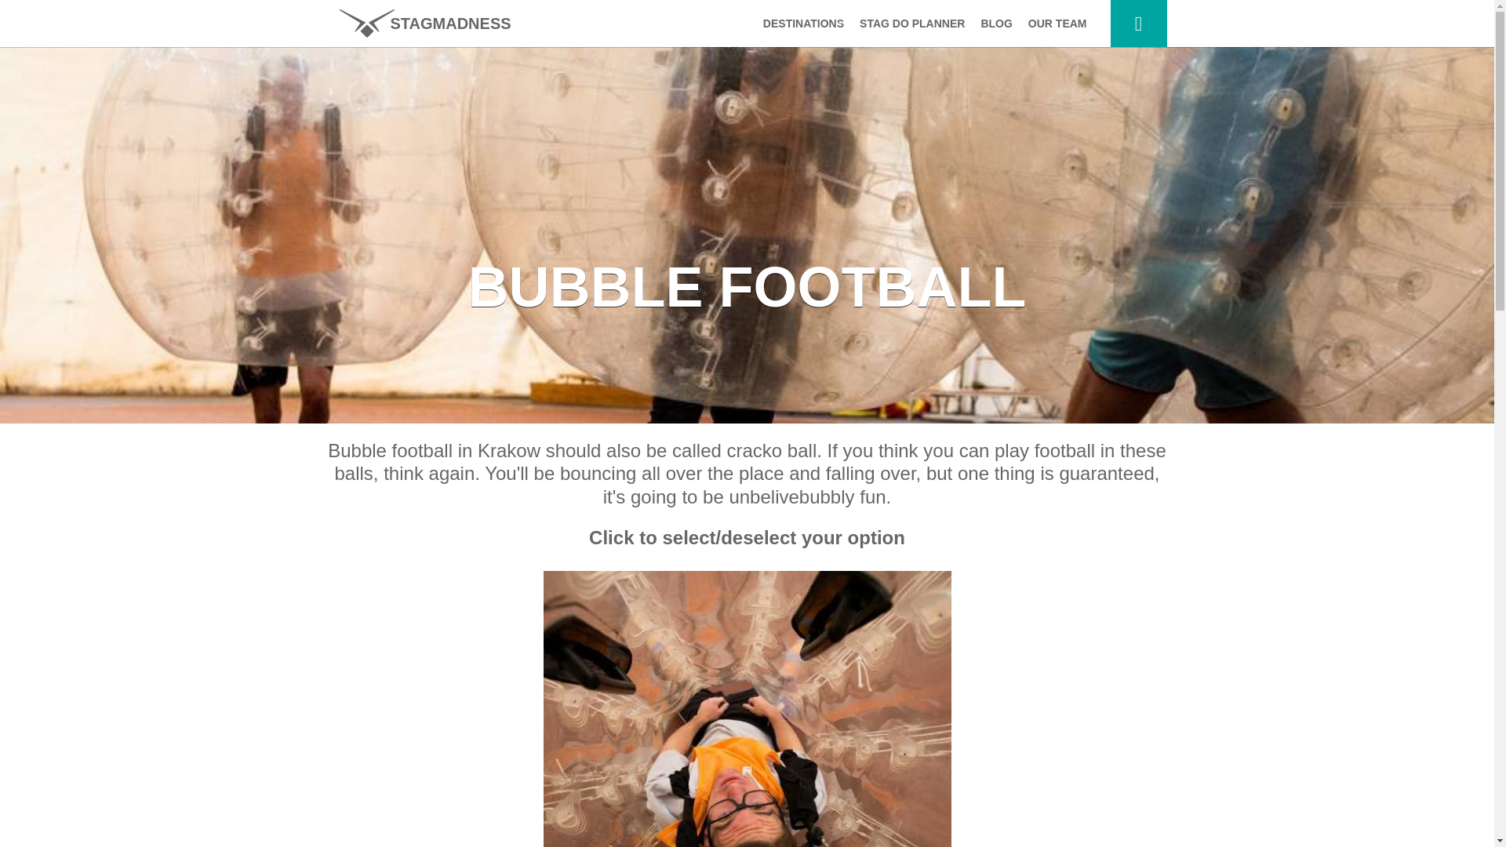 The height and width of the screenshot is (847, 1506). I want to click on AMSTERDAM, so click(799, 125).